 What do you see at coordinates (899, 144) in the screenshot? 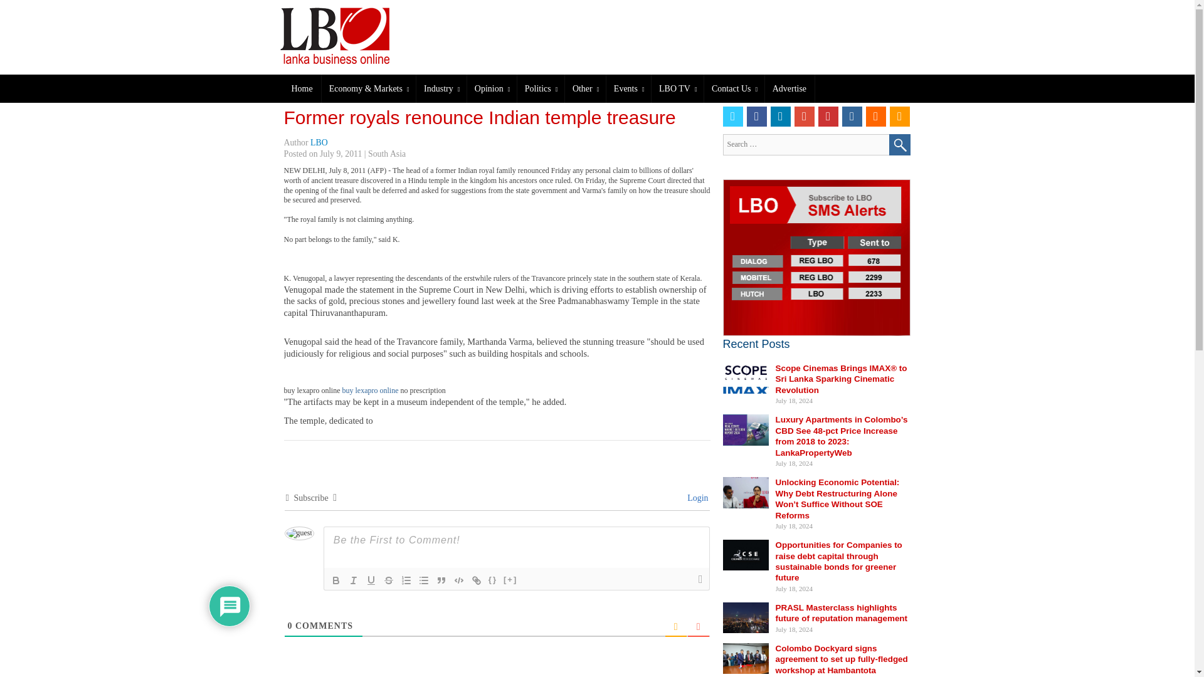
I see `Search` at bounding box center [899, 144].